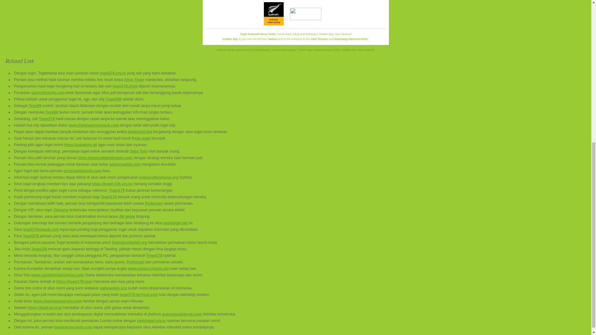  Describe the element at coordinates (154, 203) in the screenshot. I see `Pedetogel` at that location.